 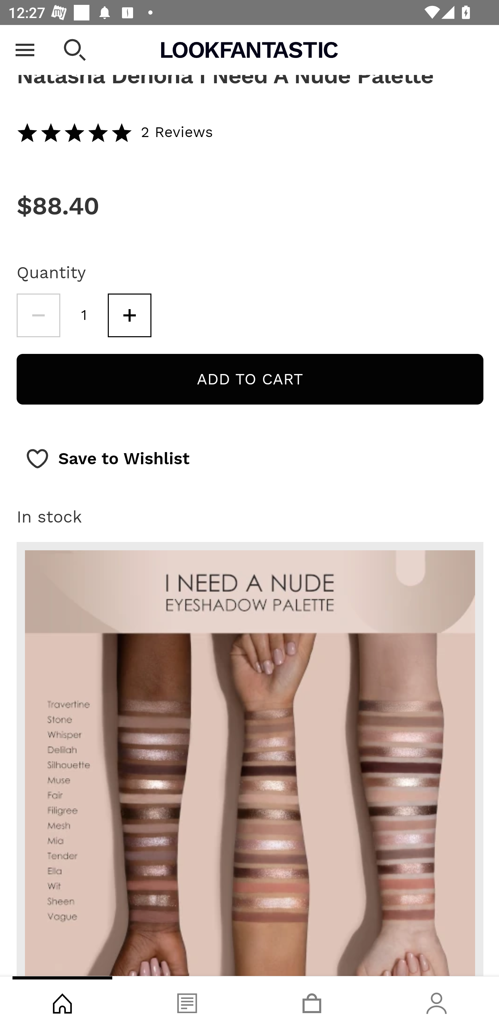 I want to click on Shop, tab, 1 of 4, so click(x=62, y=1002).